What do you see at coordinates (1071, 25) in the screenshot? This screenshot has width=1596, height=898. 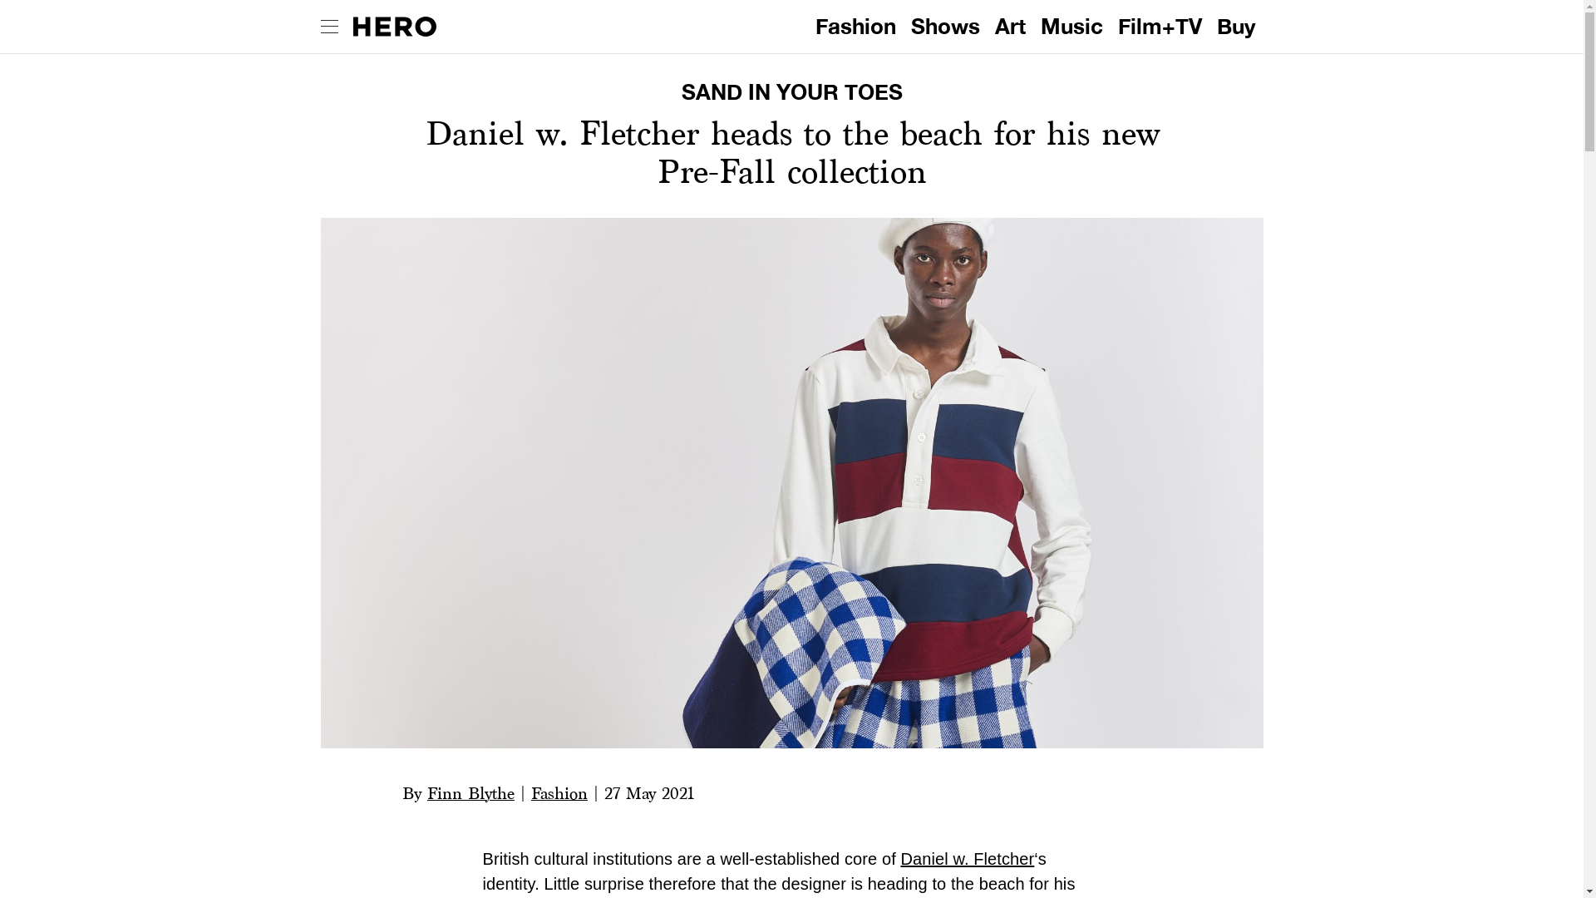 I see `Music` at bounding box center [1071, 25].